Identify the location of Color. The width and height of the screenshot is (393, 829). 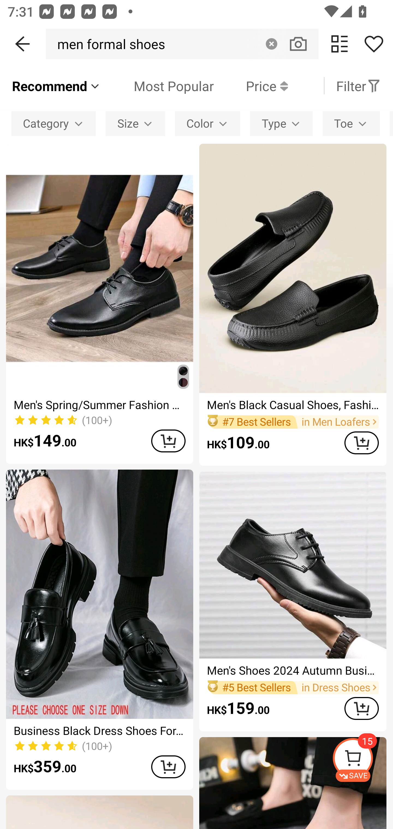
(207, 123).